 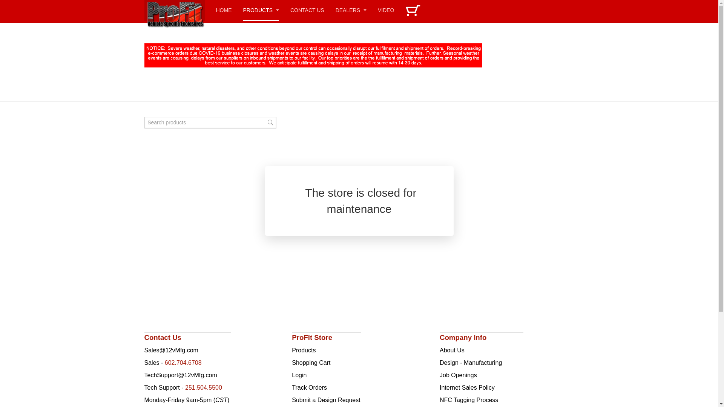 What do you see at coordinates (471, 363) in the screenshot?
I see `Design - Manufacturing` at bounding box center [471, 363].